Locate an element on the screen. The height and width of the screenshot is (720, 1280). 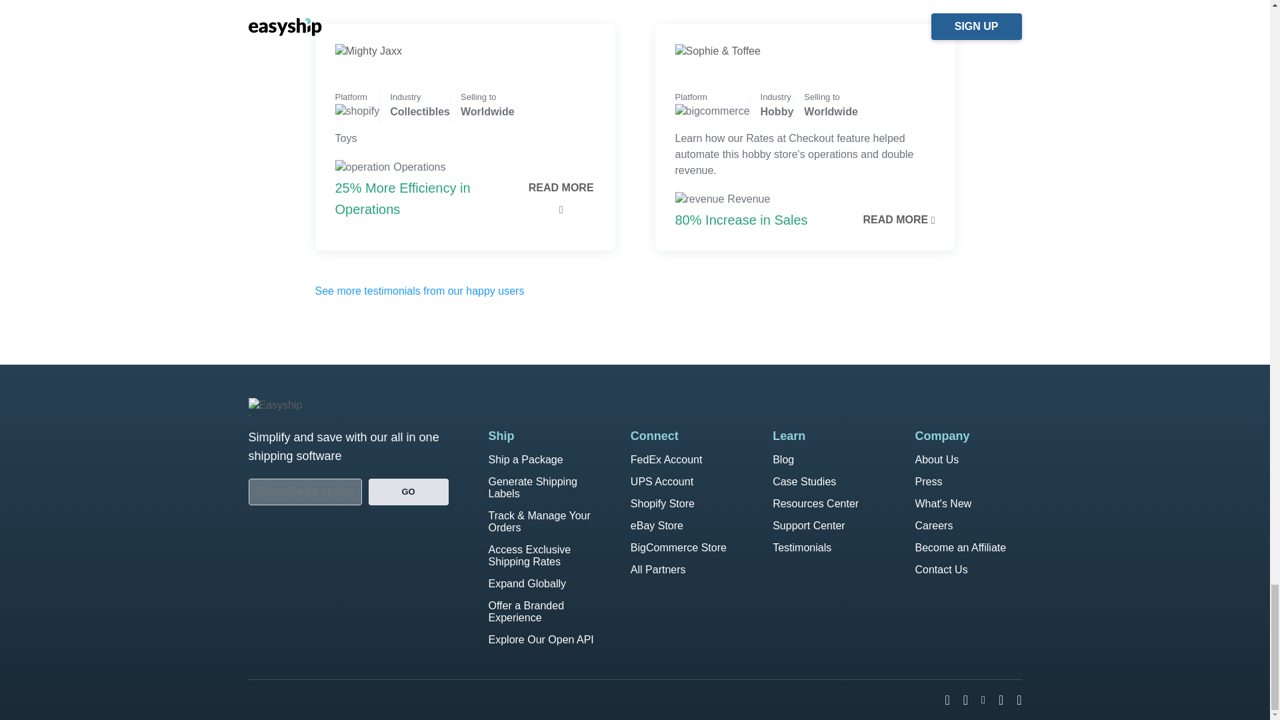
BigCommerce Store is located at coordinates (679, 548).